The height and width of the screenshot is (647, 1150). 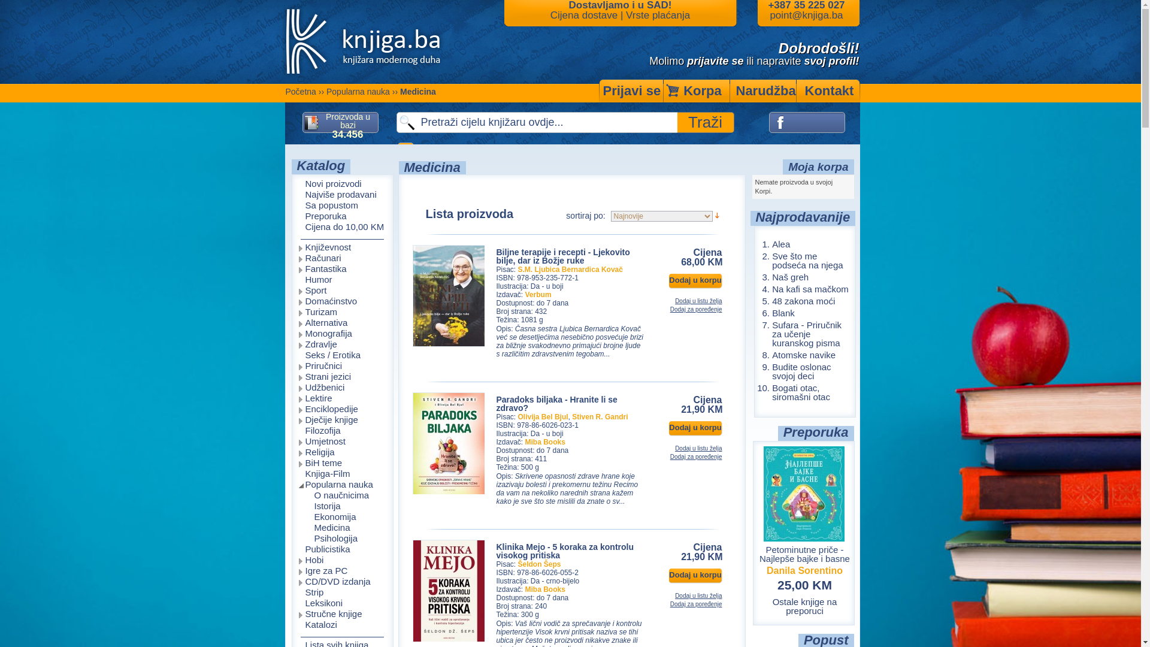 What do you see at coordinates (347, 134) in the screenshot?
I see `34.456` at bounding box center [347, 134].